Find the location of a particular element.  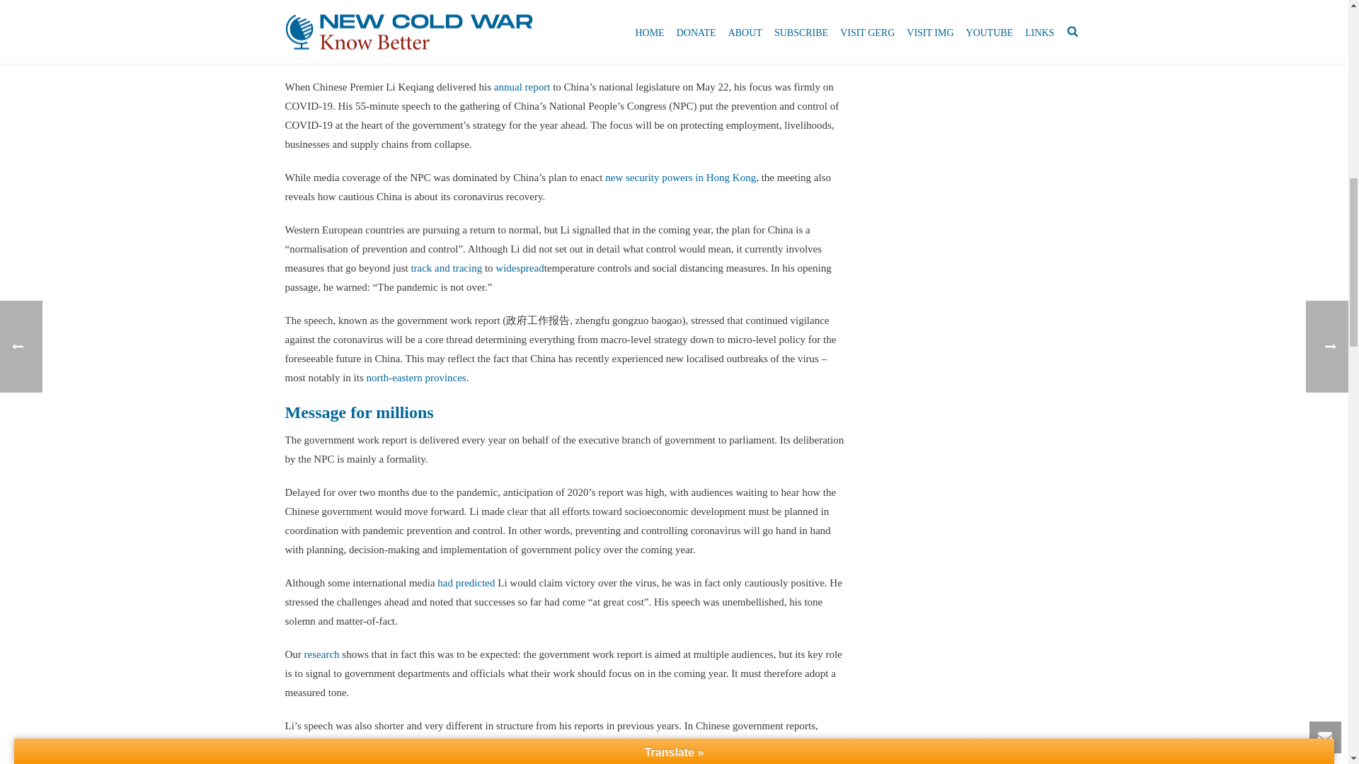

annual report is located at coordinates (522, 86).